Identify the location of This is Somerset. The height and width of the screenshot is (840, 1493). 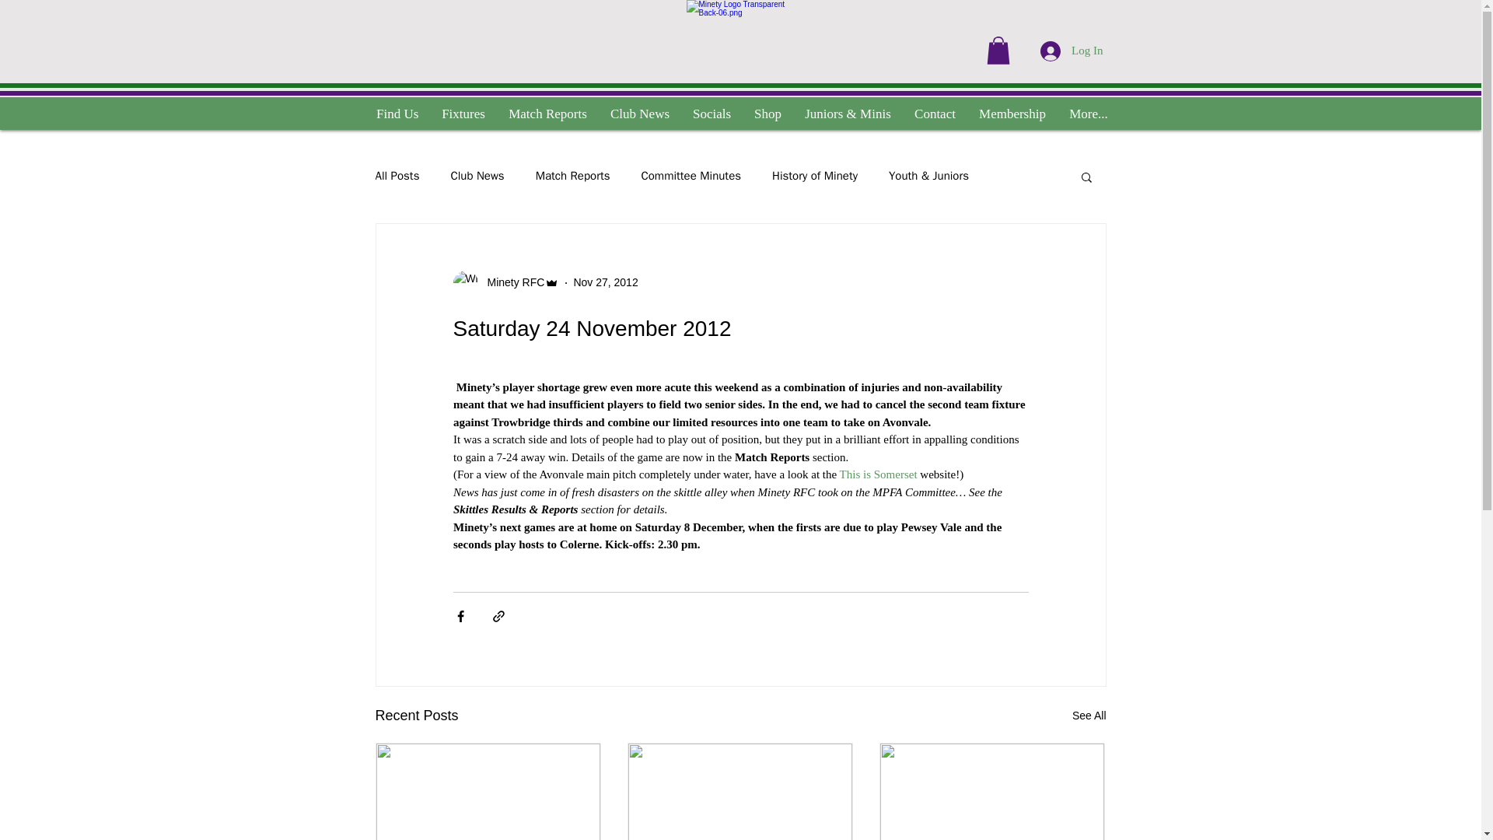
(877, 474).